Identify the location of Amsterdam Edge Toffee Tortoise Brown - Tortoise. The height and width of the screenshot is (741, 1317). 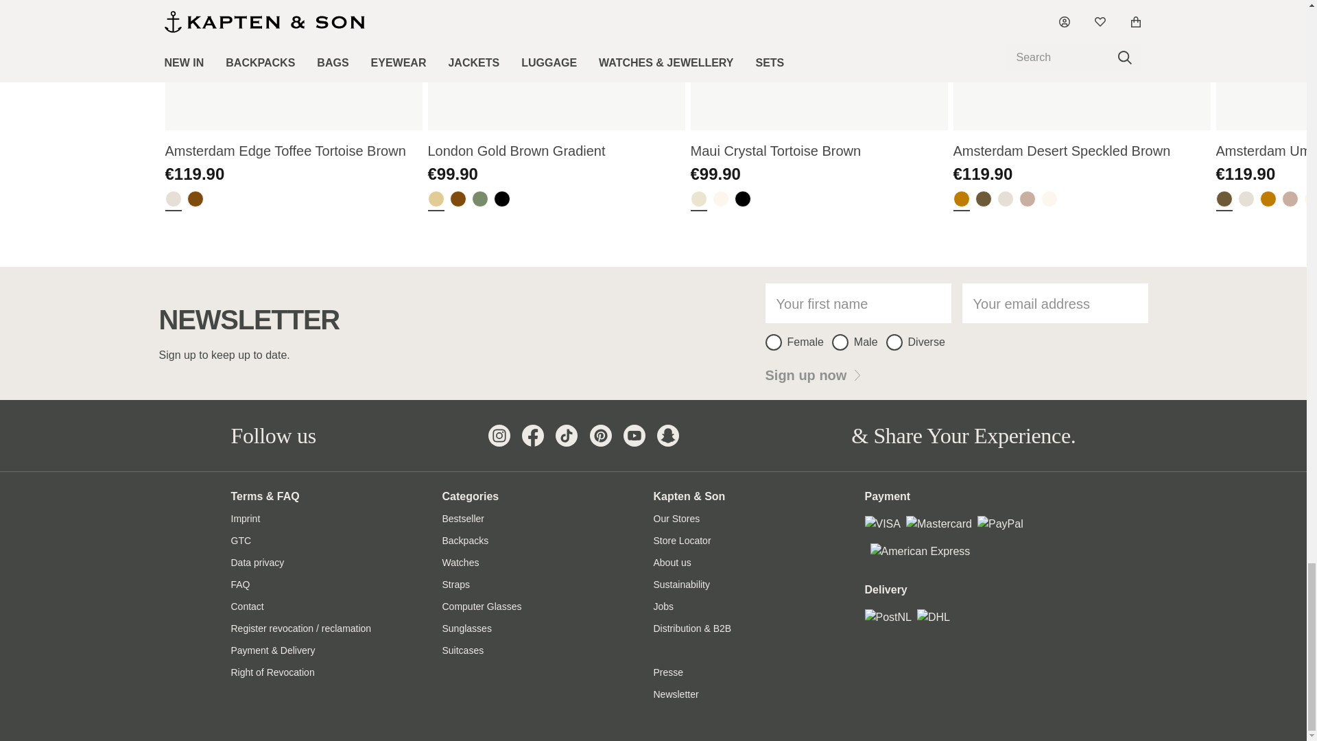
(195, 200).